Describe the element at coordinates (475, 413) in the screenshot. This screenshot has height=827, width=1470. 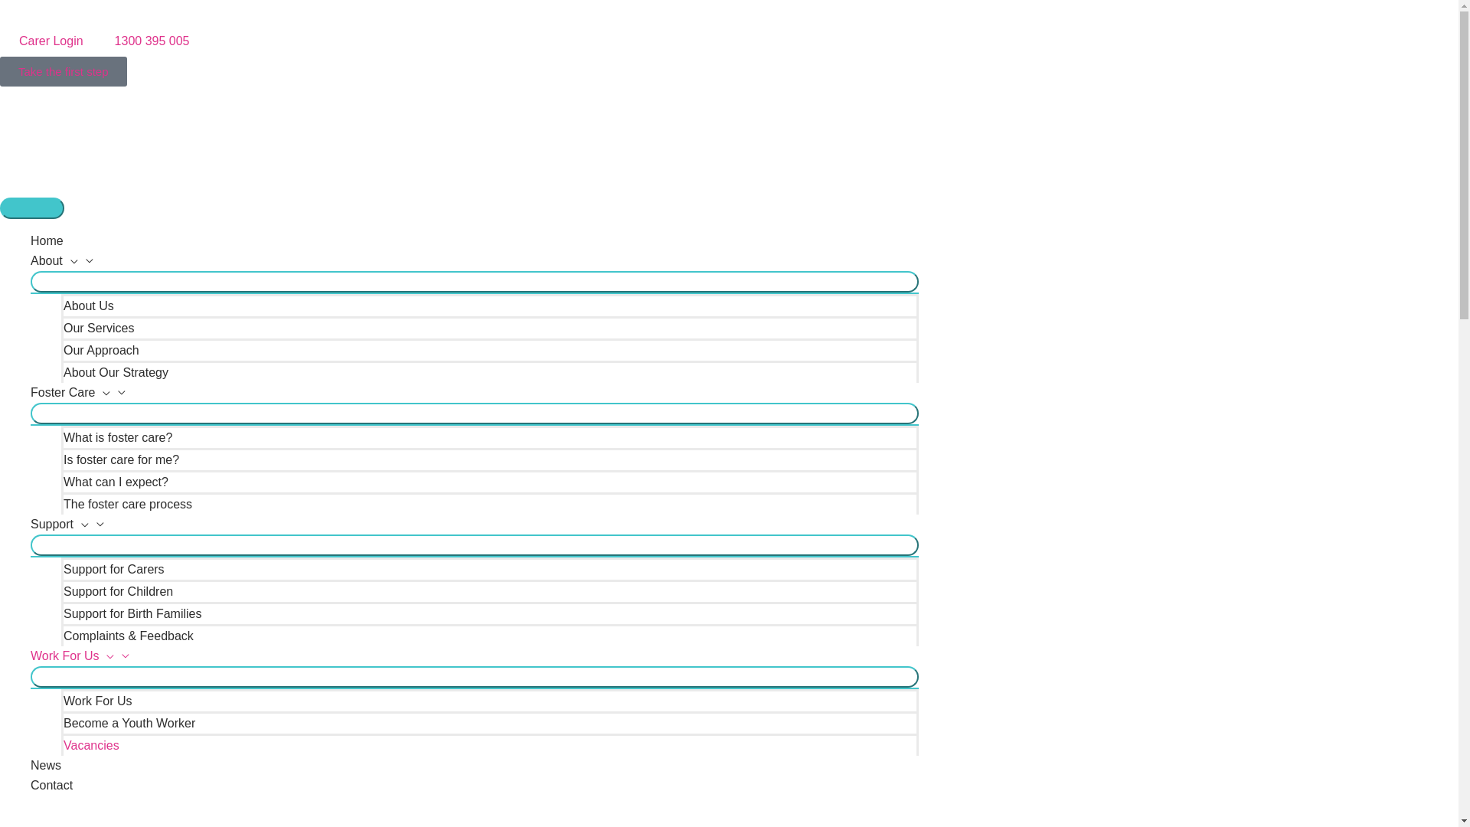
I see `Menu Toggle` at that location.